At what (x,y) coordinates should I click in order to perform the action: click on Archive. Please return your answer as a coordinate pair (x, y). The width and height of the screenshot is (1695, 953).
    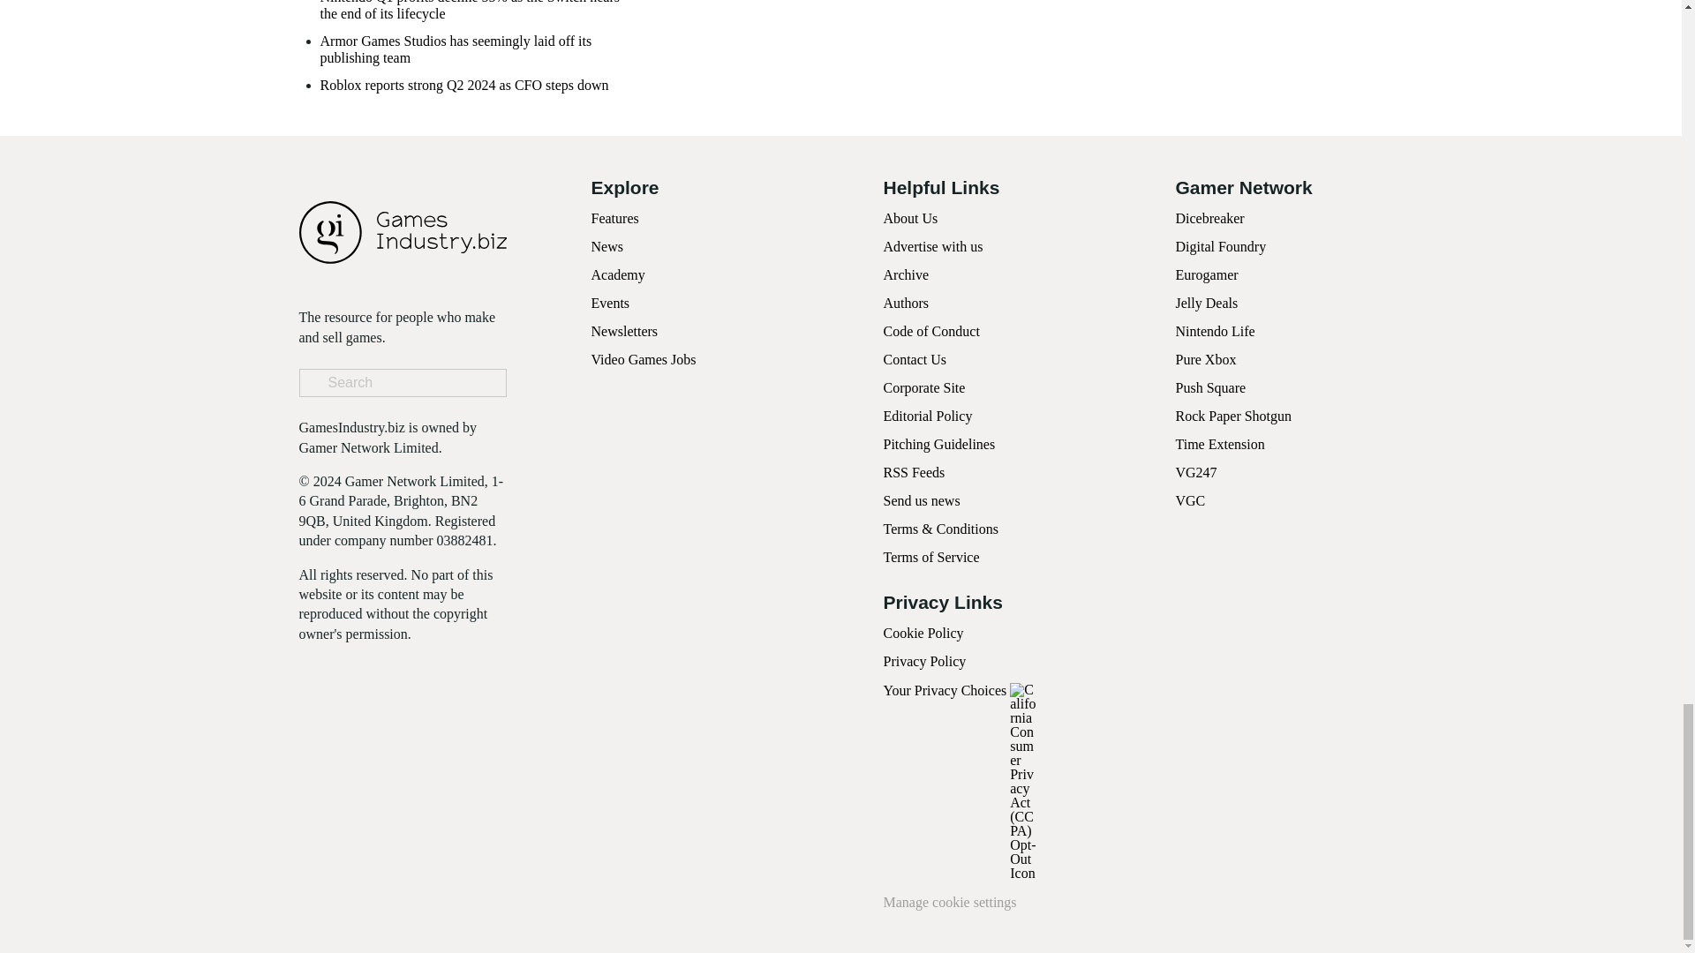
    Looking at the image, I should click on (906, 274).